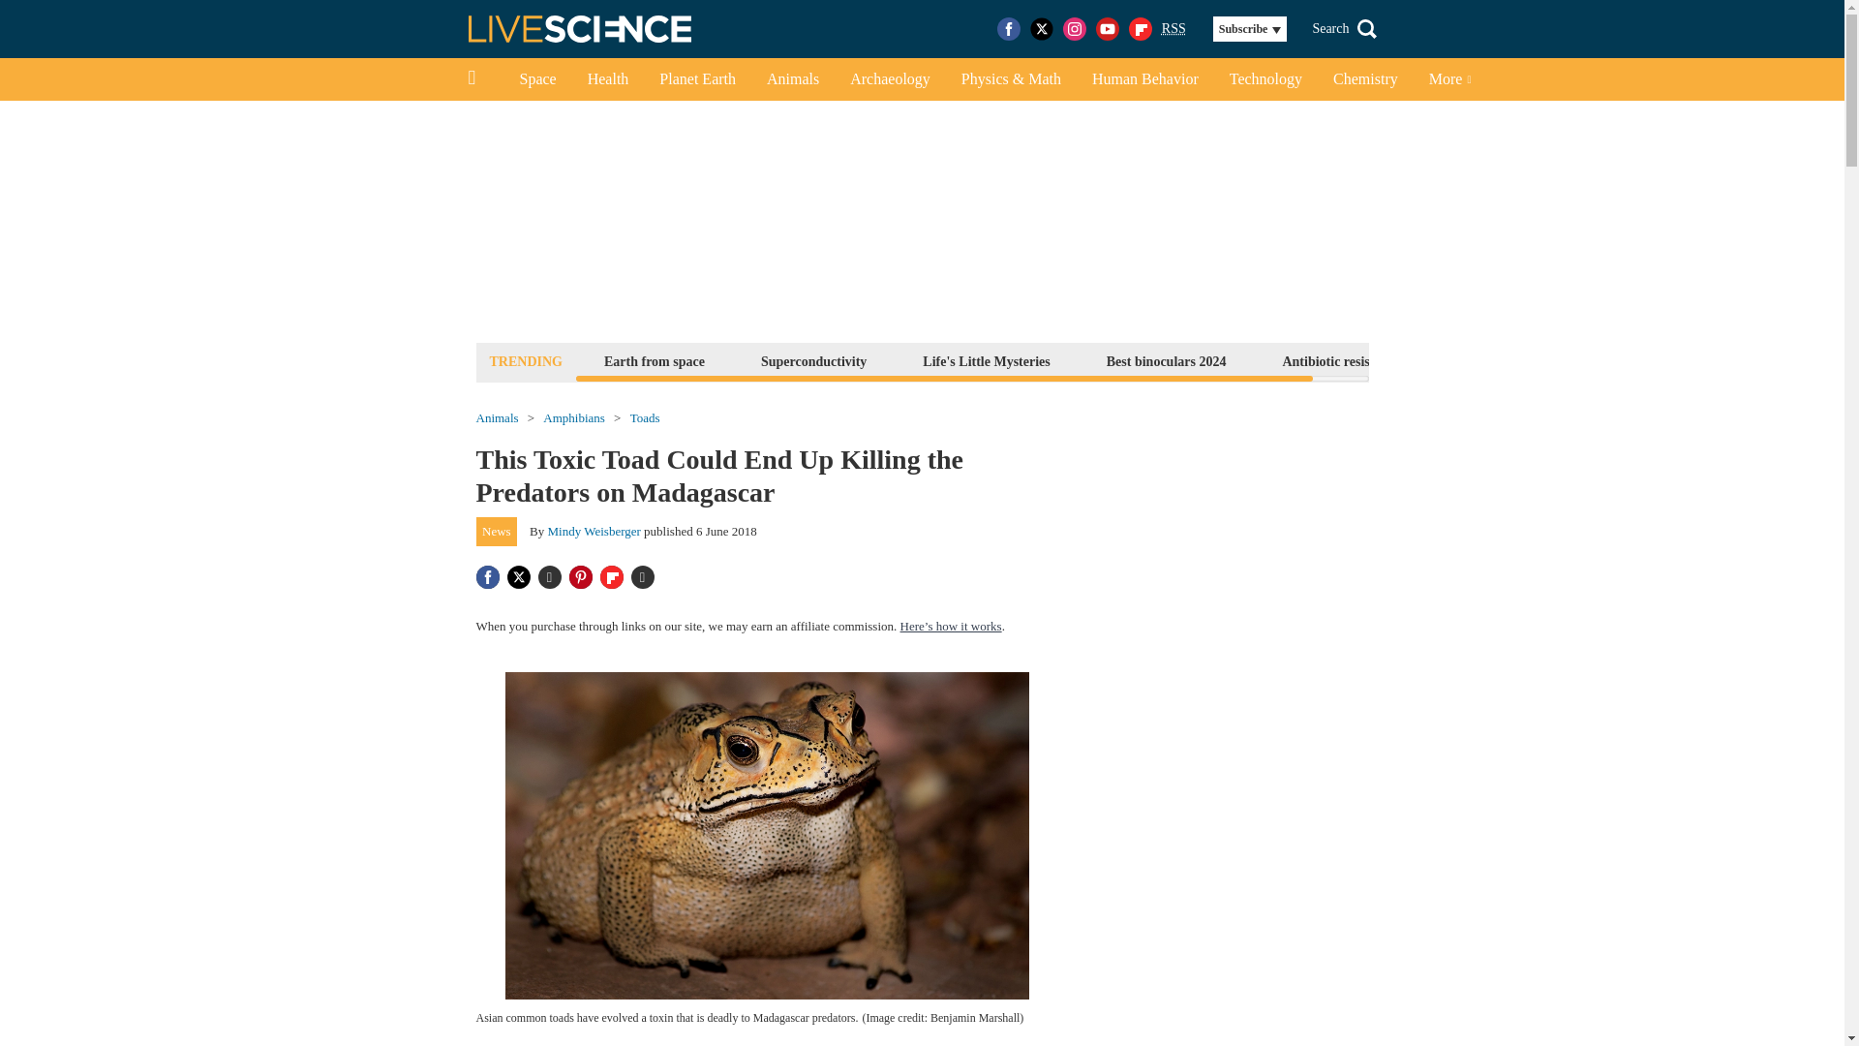 Image resolution: width=1859 pixels, height=1046 pixels. Describe the element at coordinates (497, 531) in the screenshot. I see `News` at that location.